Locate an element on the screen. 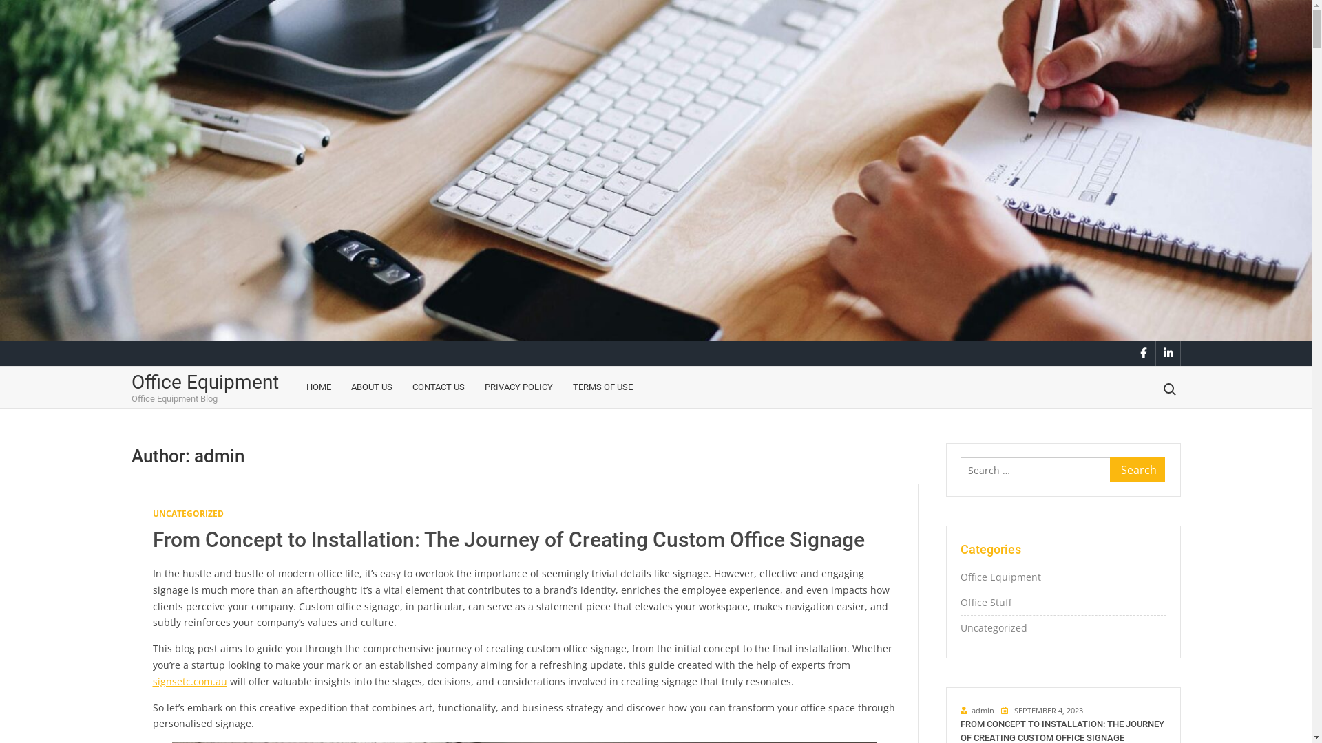 This screenshot has width=1322, height=743. Search is located at coordinates (1137, 470).